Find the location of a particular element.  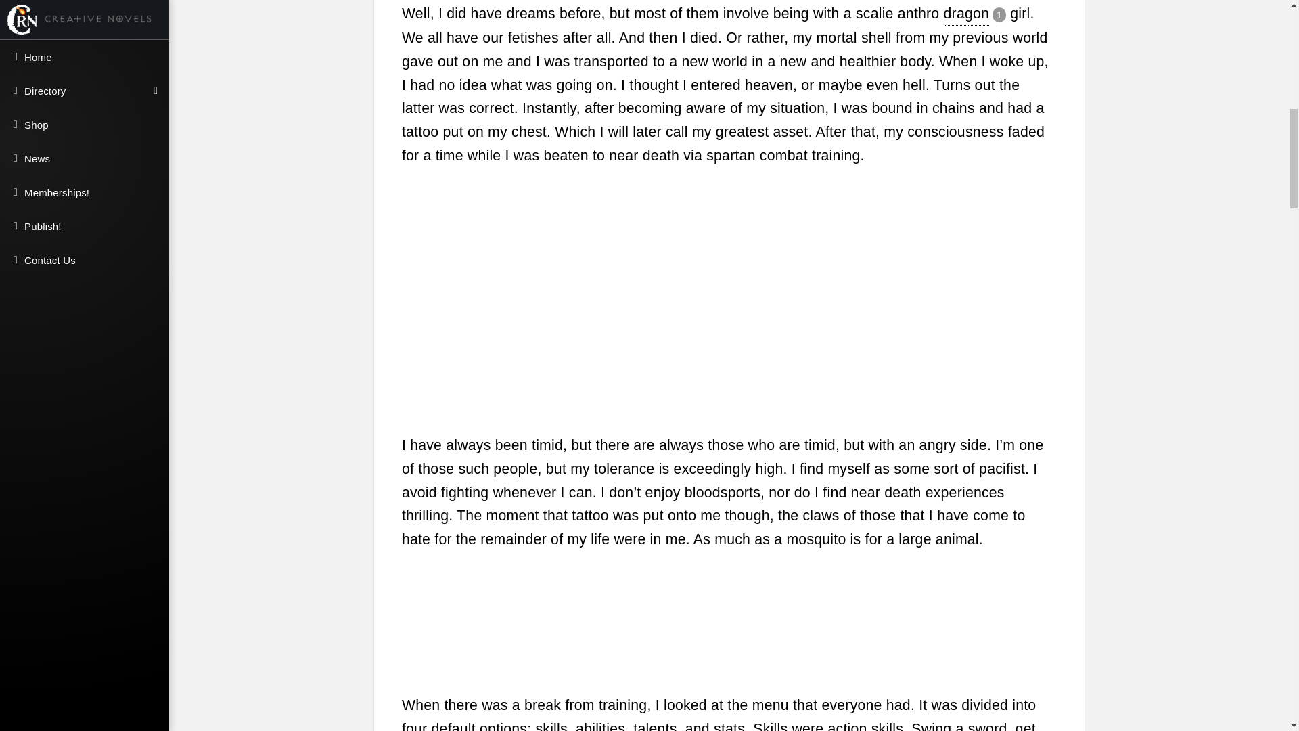

Back to Top is located at coordinates (1269, 31).